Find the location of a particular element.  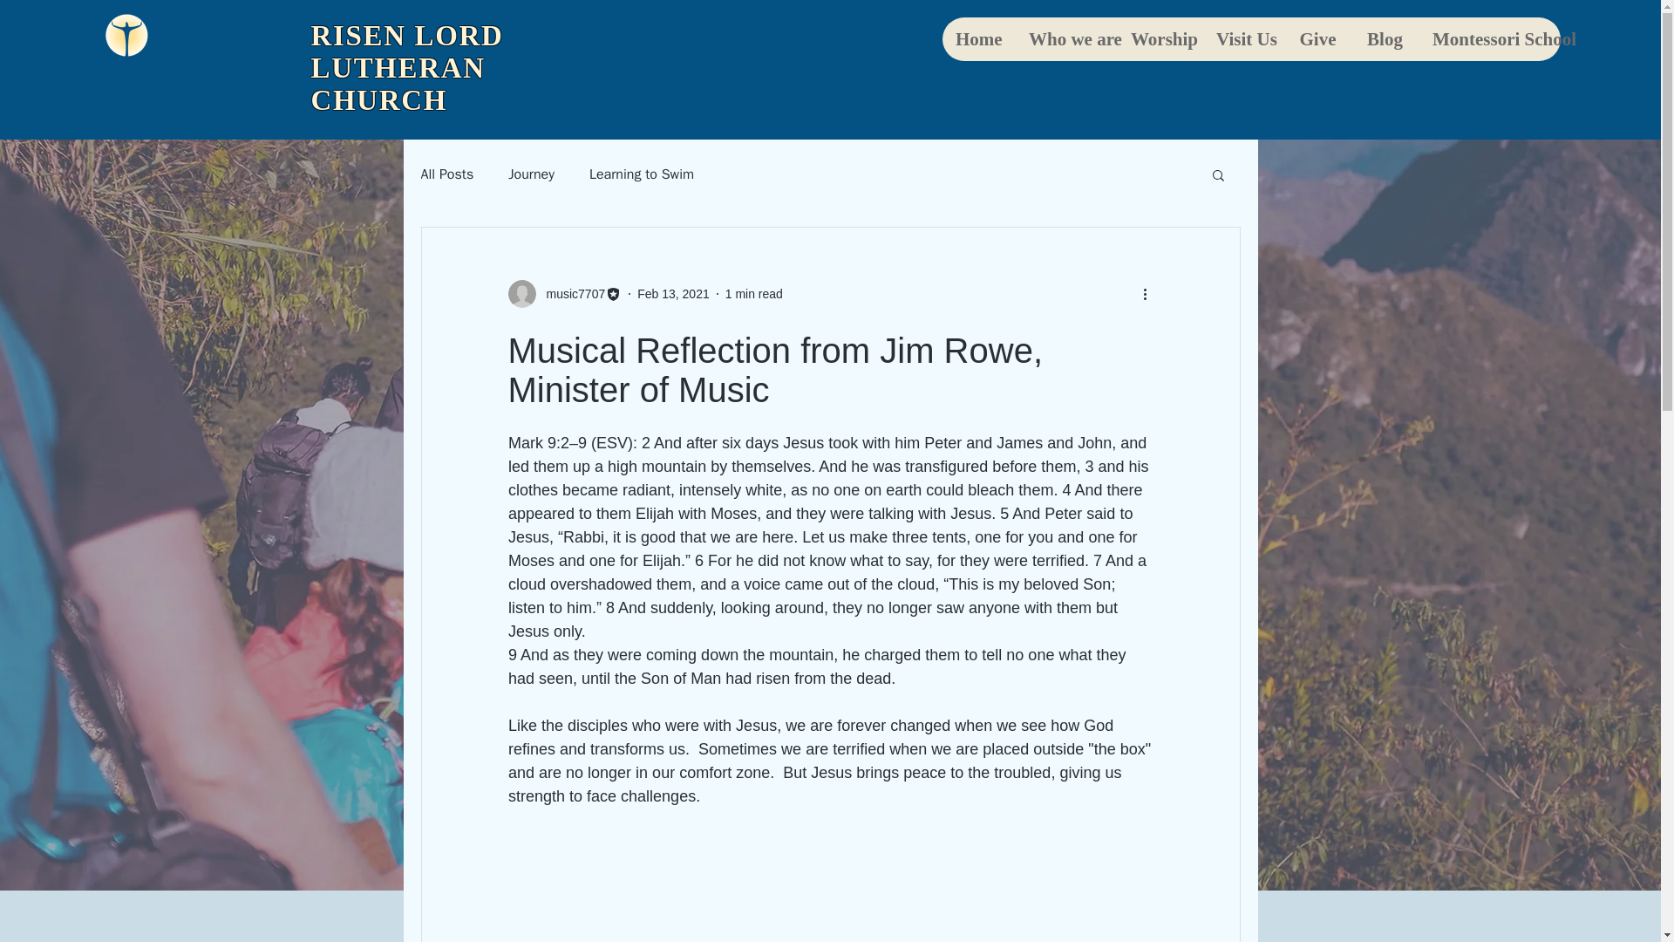

All Posts is located at coordinates (446, 174).